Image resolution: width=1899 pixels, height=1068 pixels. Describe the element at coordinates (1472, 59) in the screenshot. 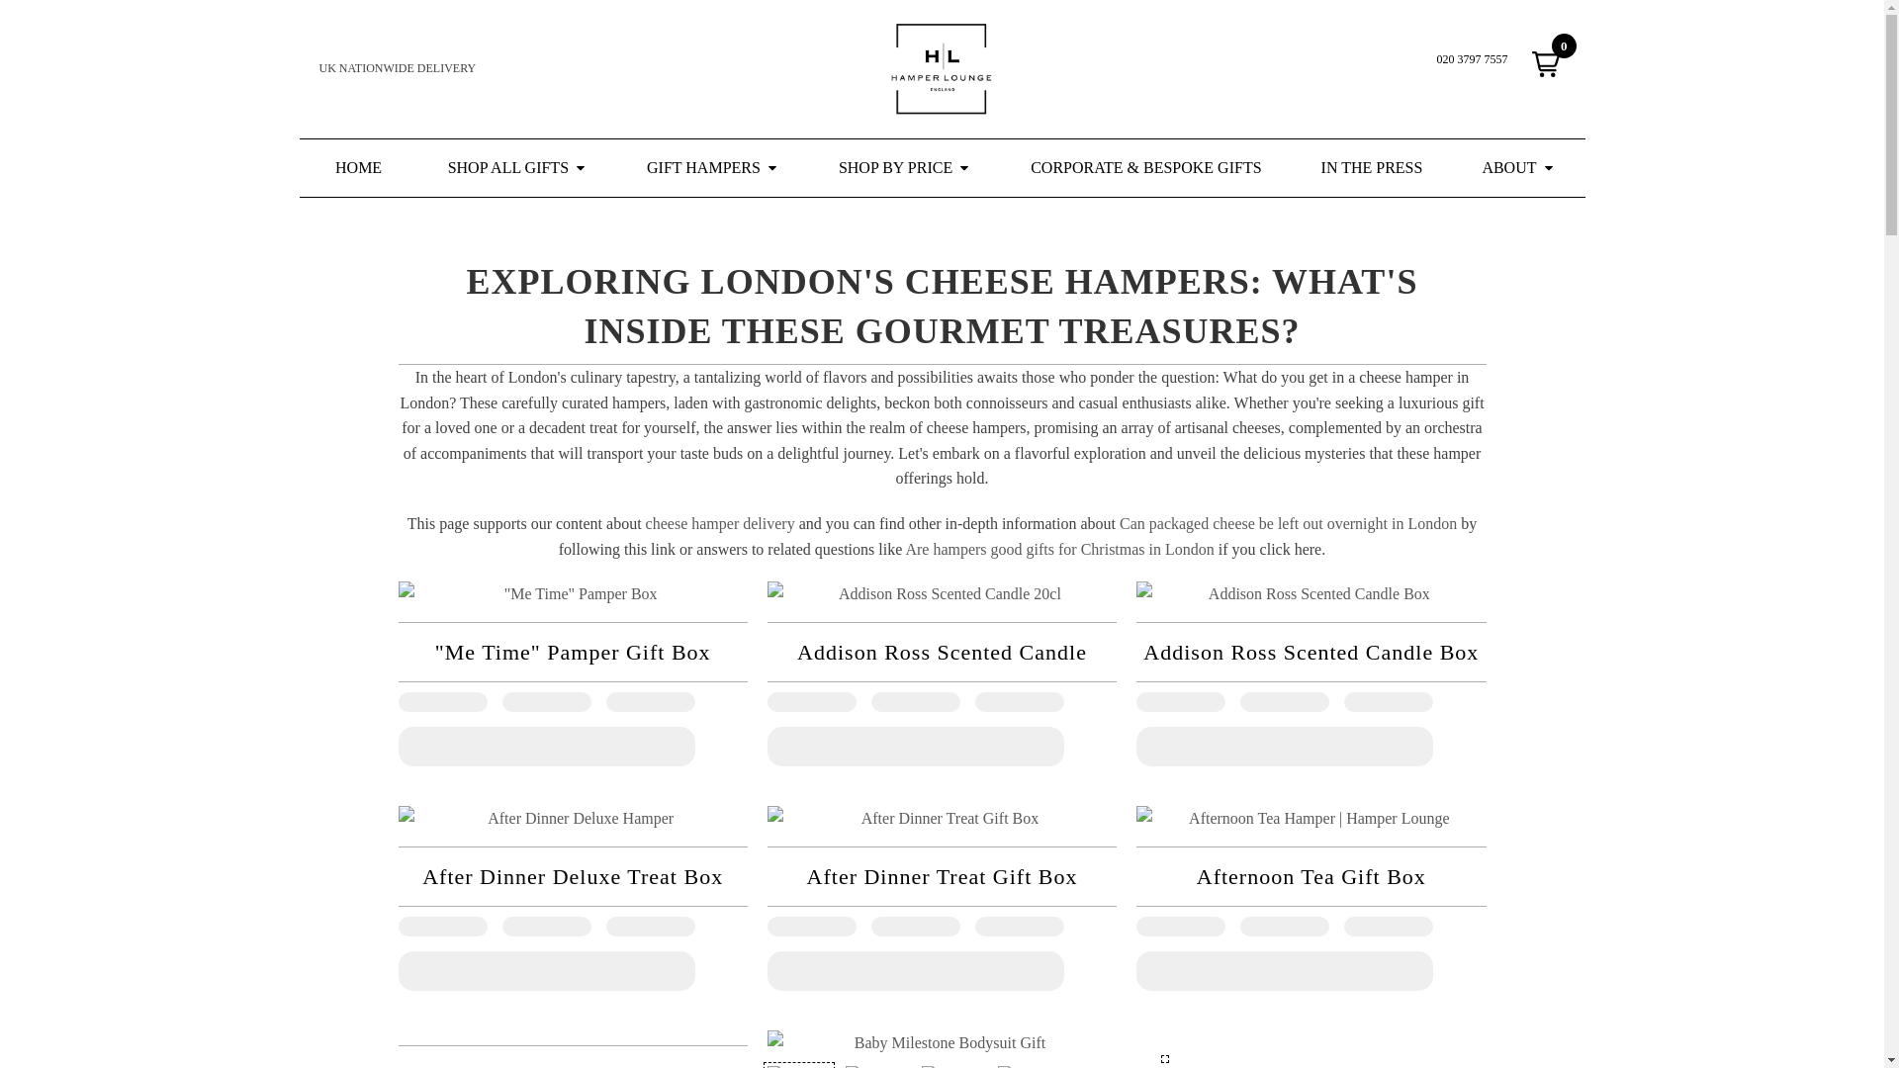

I see `020 3797 7557` at that location.